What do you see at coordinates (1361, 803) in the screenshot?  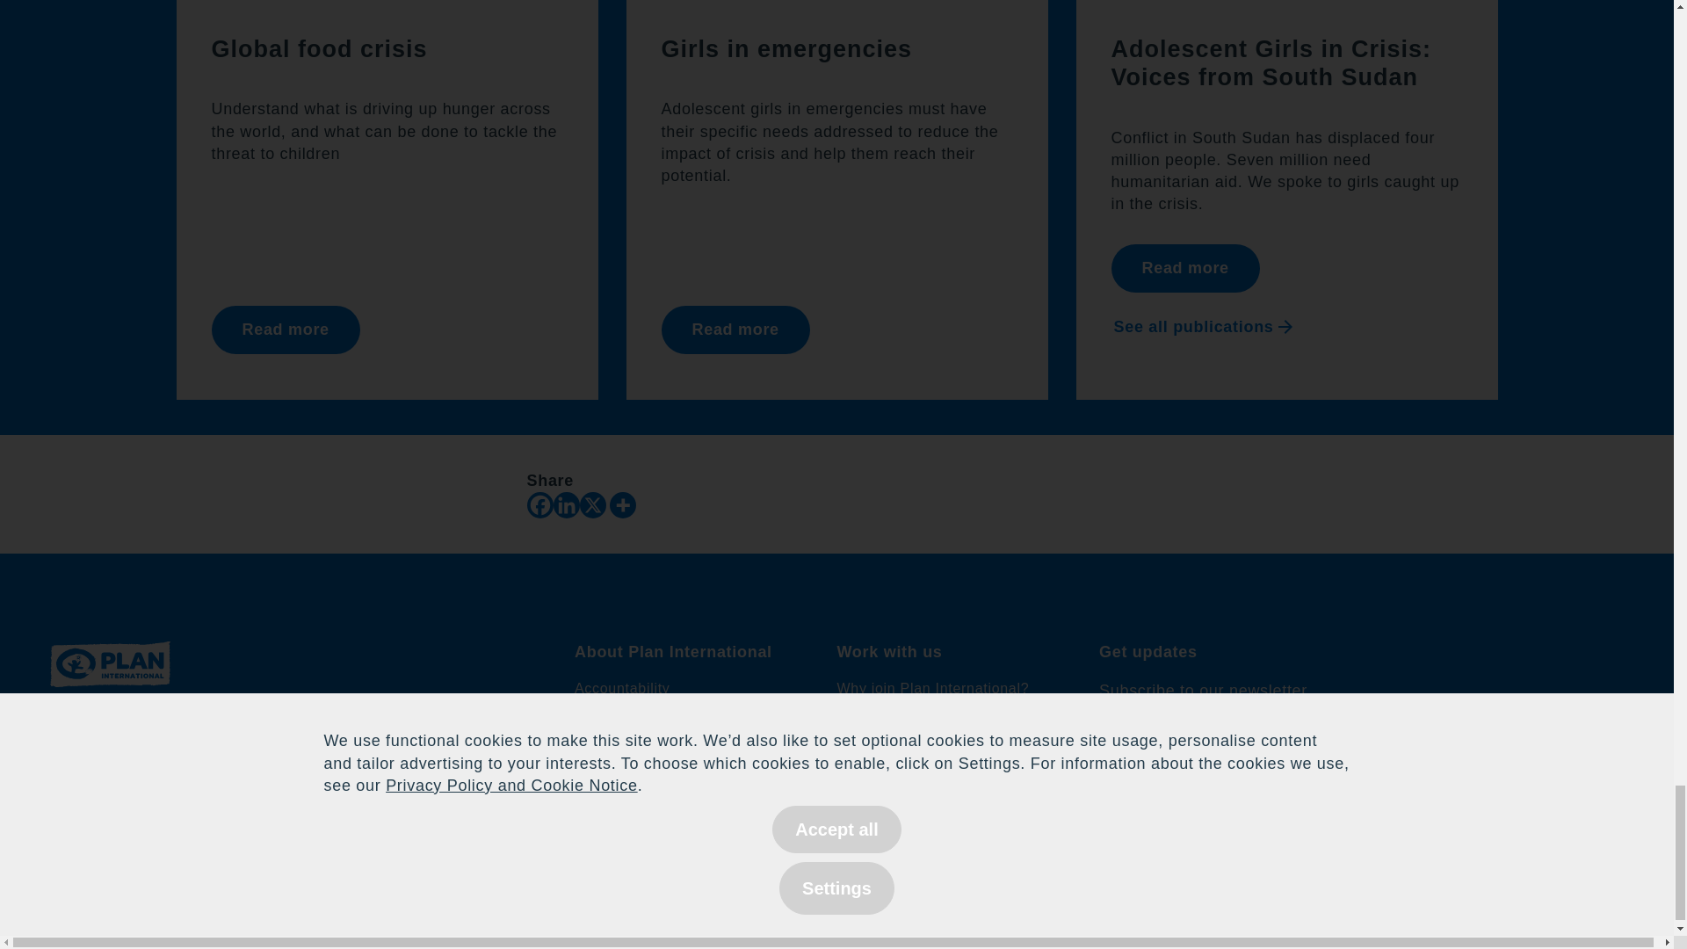 I see `Subscribe` at bounding box center [1361, 803].